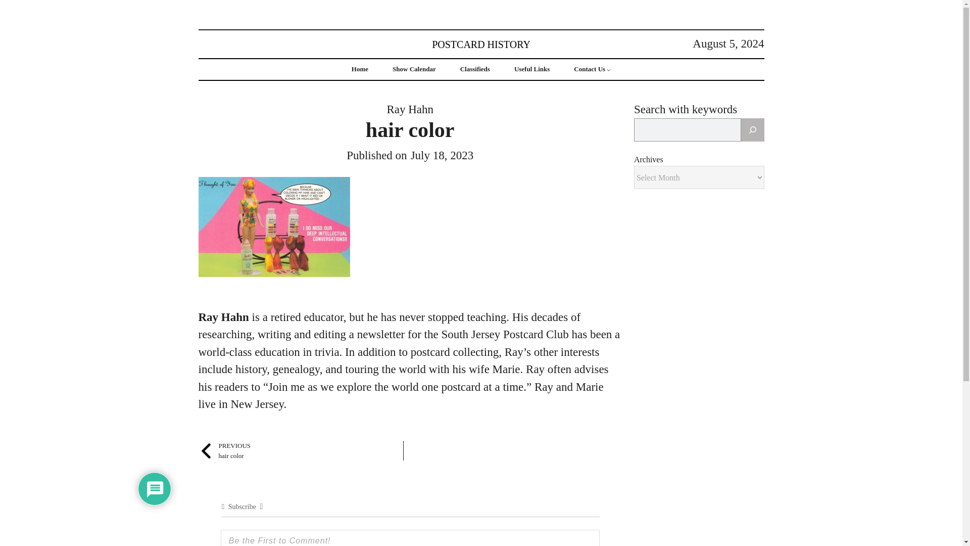 Image resolution: width=970 pixels, height=546 pixels. Describe the element at coordinates (224, 450) in the screenshot. I see `Home` at that location.